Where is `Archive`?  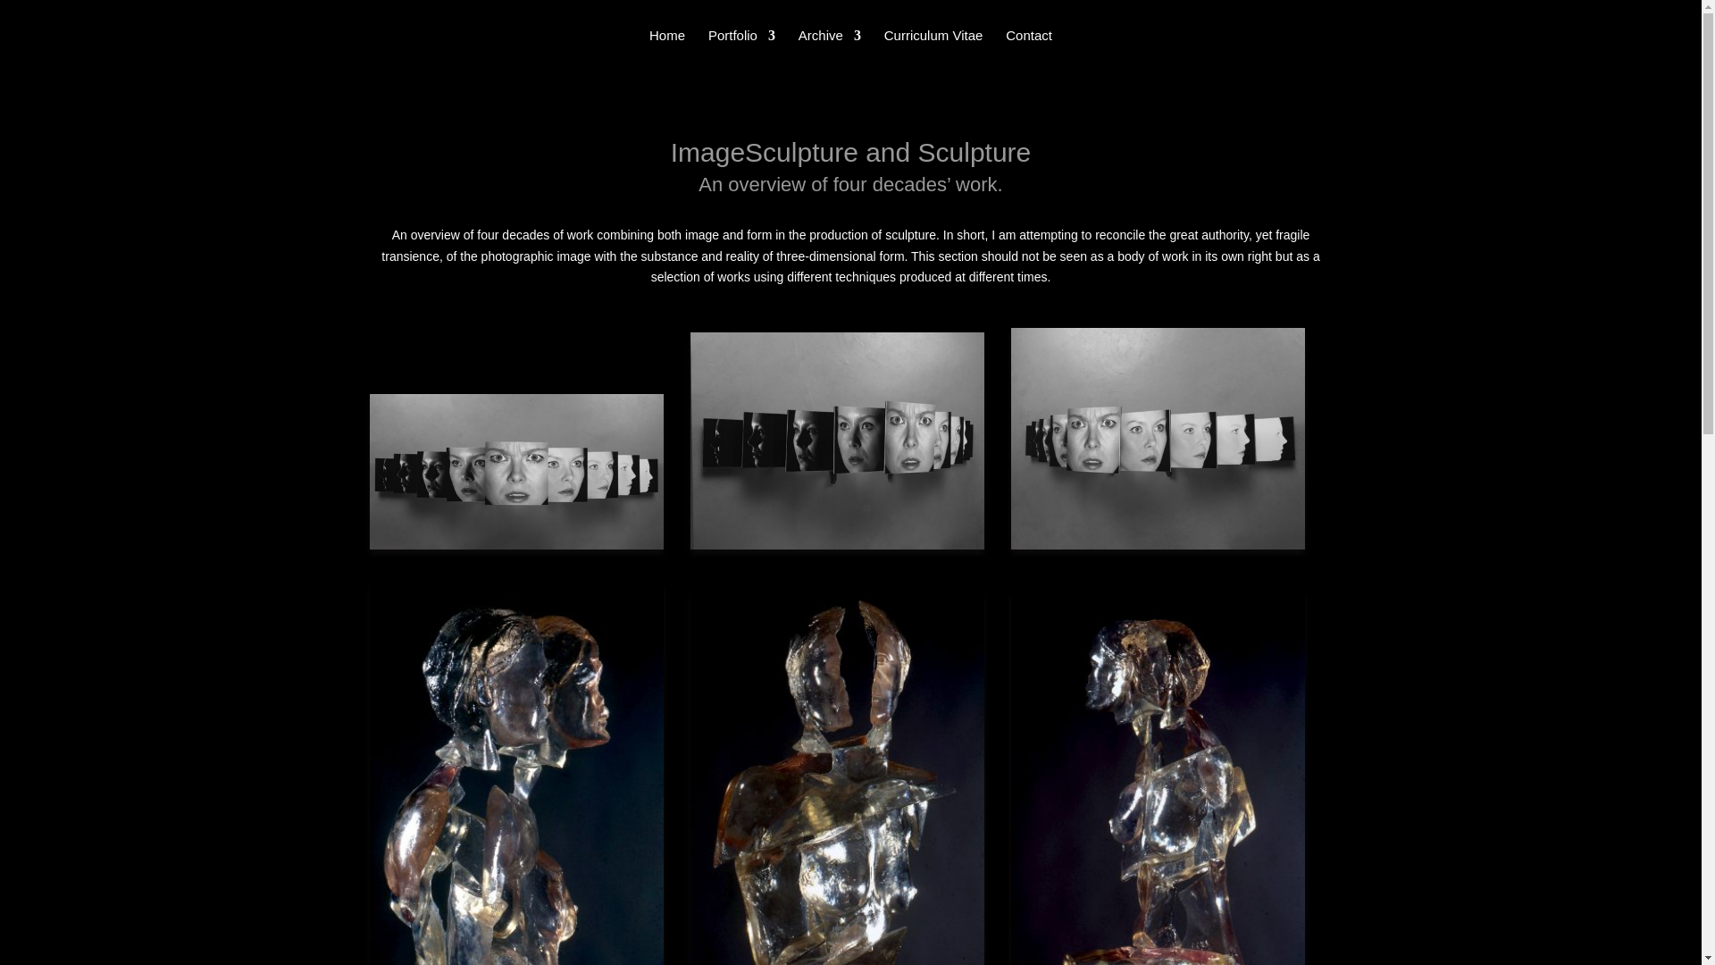
Archive is located at coordinates (829, 48).